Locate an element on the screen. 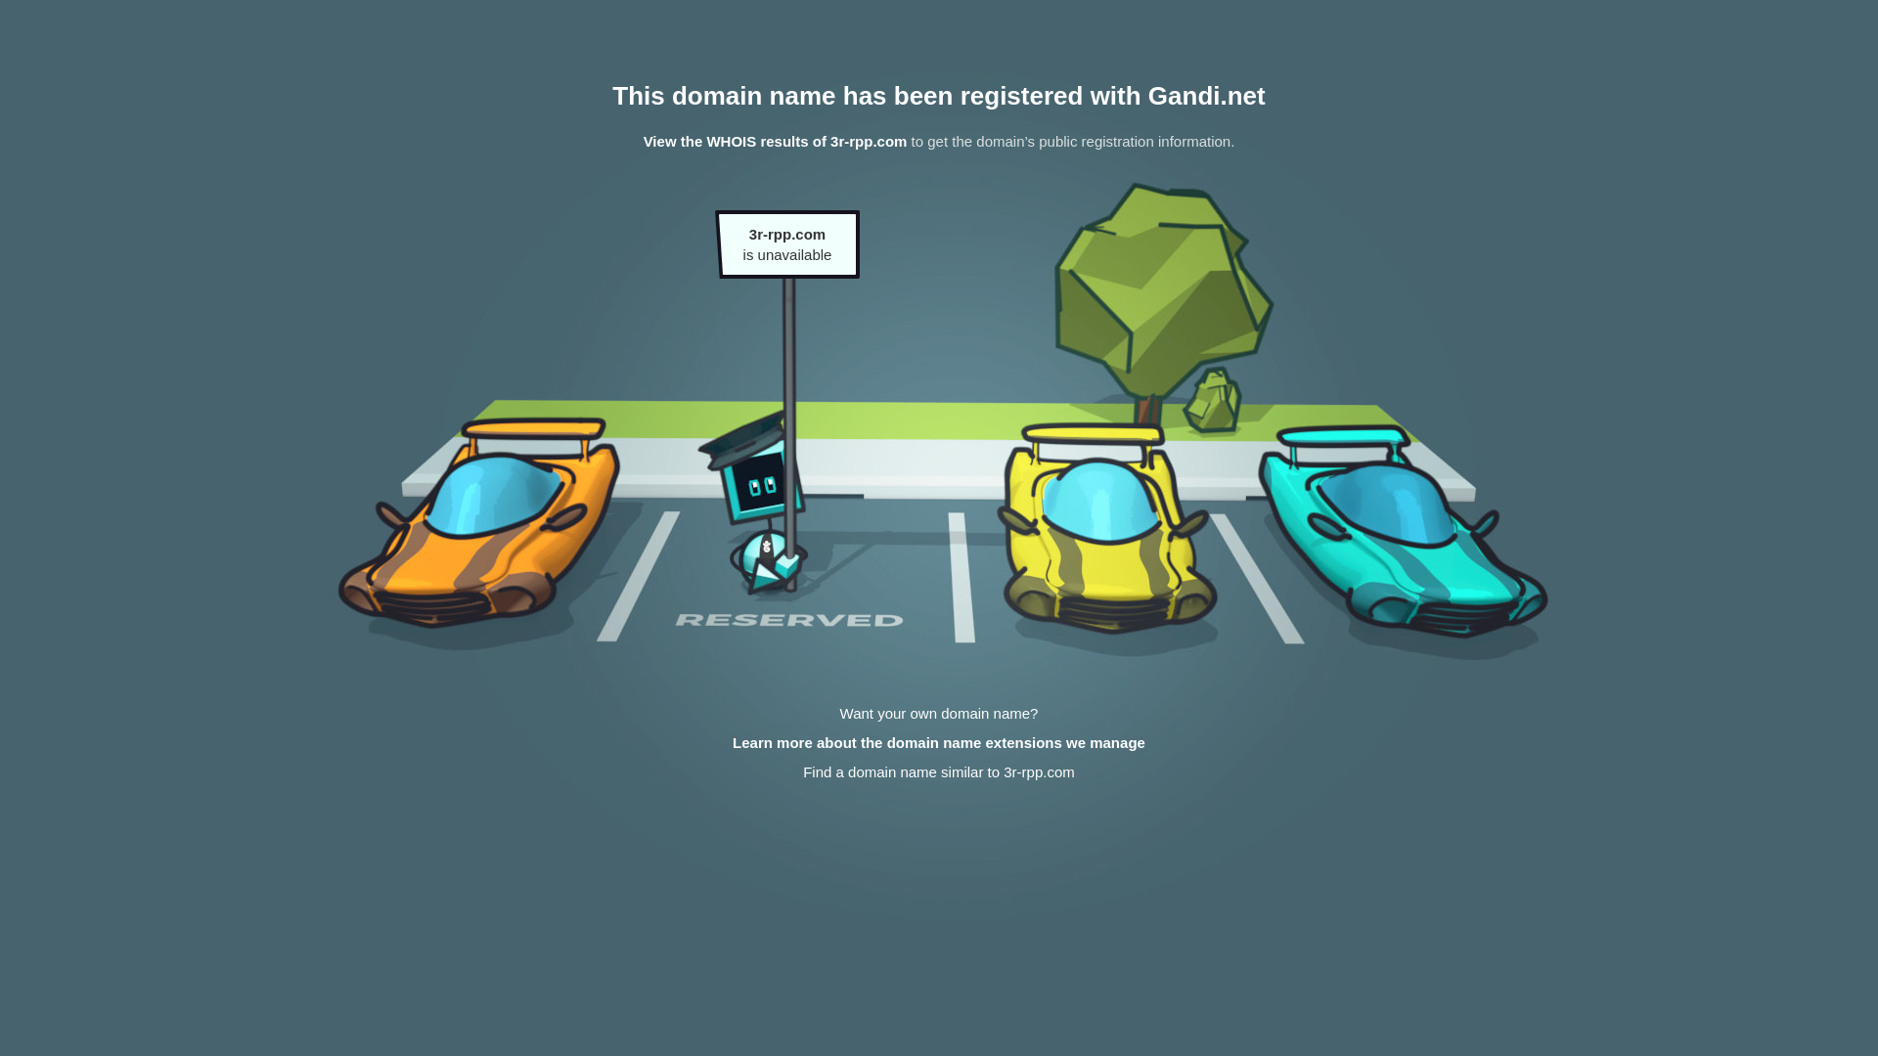 The image size is (1878, 1056). Find a domain name similar to 3r-rpp.com is located at coordinates (939, 772).